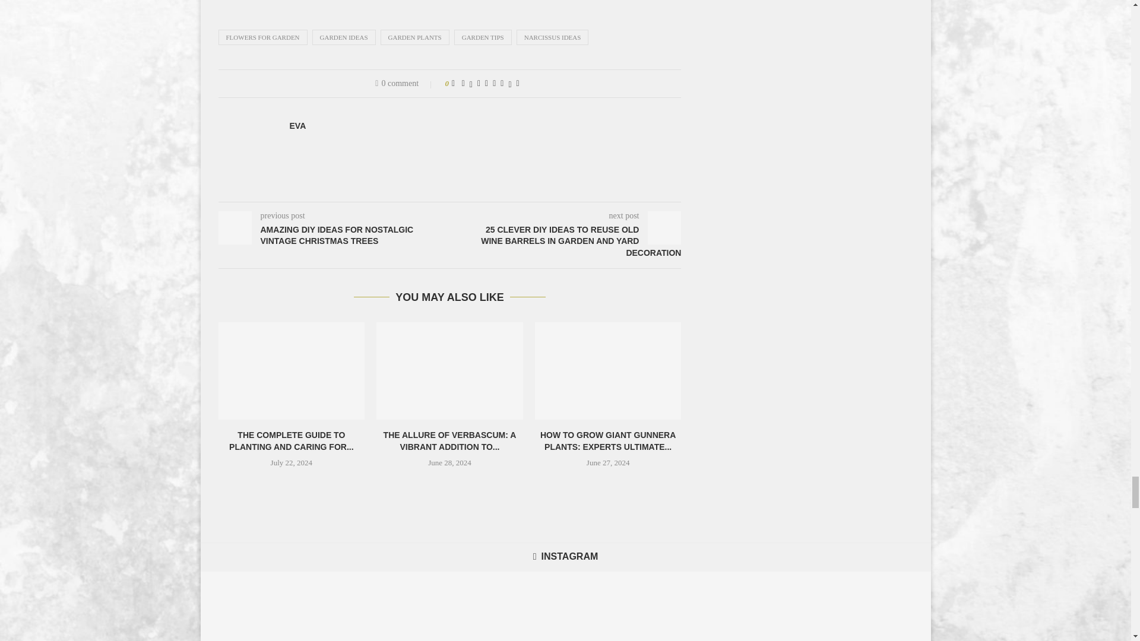 The image size is (1140, 641). What do you see at coordinates (449, 371) in the screenshot?
I see `The Allure of Verbascum: A Vibrant Addition to Your Garden` at bounding box center [449, 371].